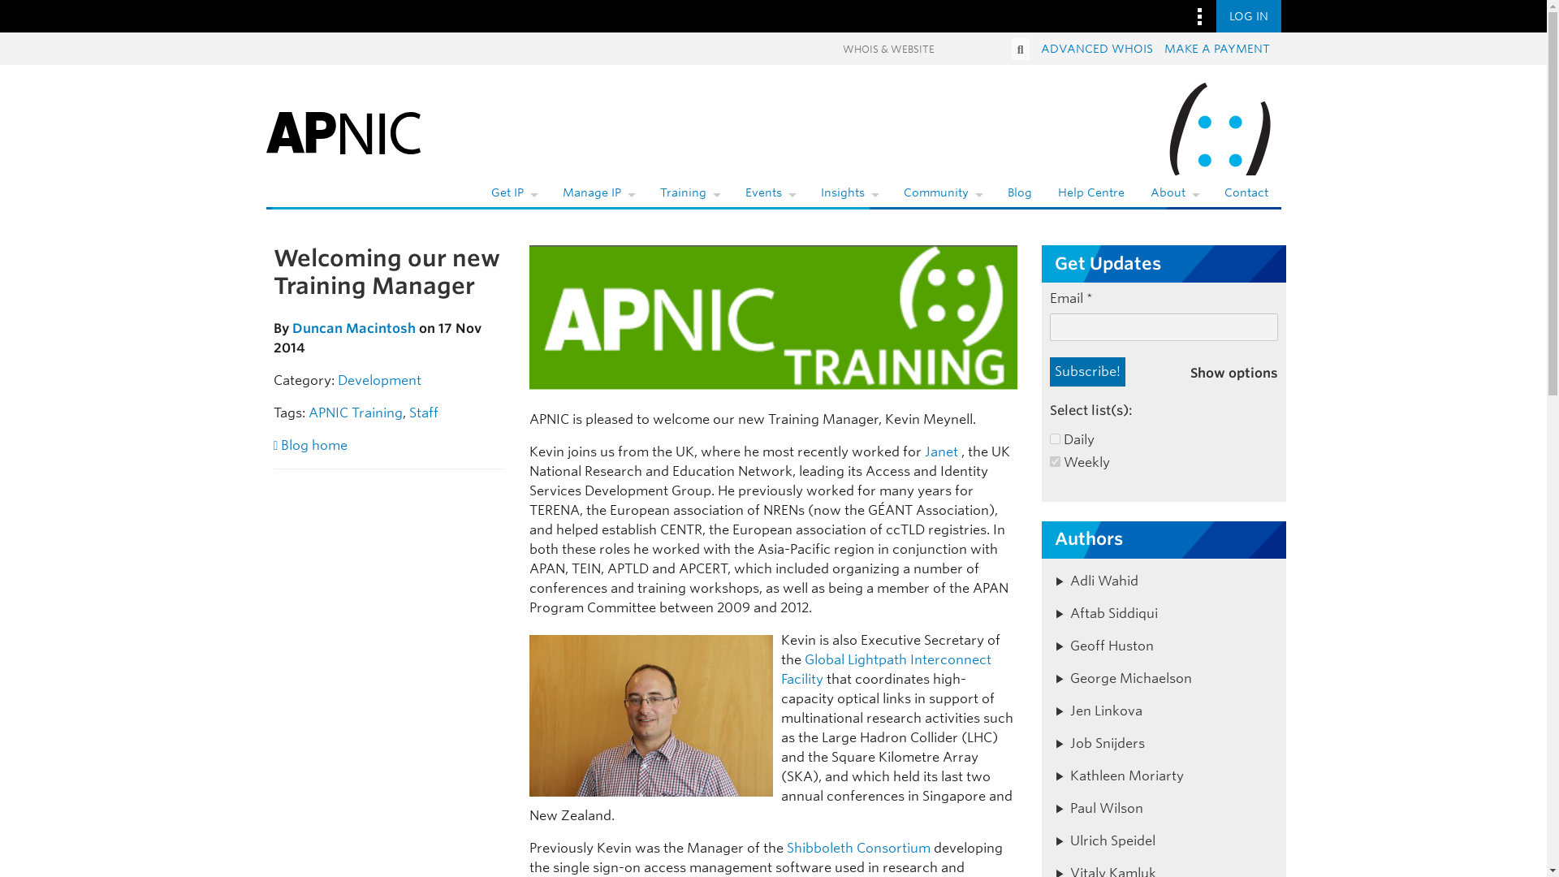  Describe the element at coordinates (1054, 438) in the screenshot. I see `4` at that location.